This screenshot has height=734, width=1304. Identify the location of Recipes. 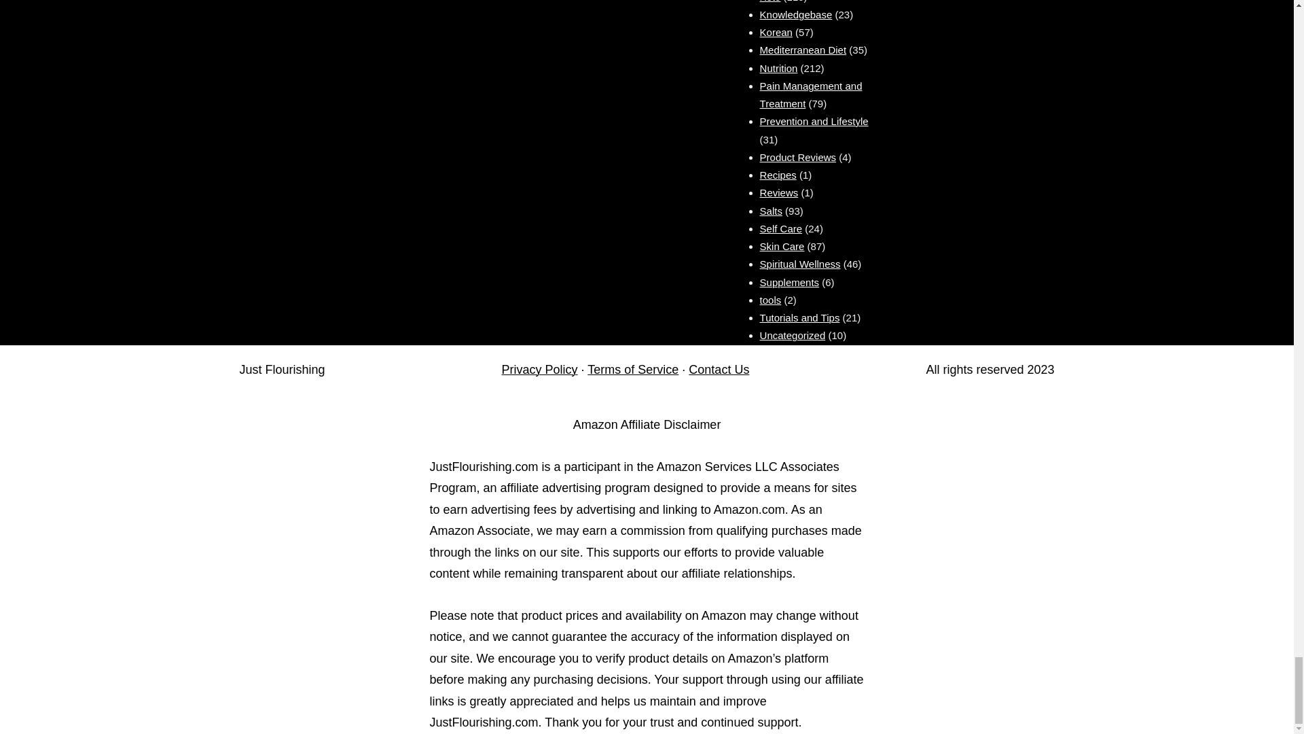
(778, 175).